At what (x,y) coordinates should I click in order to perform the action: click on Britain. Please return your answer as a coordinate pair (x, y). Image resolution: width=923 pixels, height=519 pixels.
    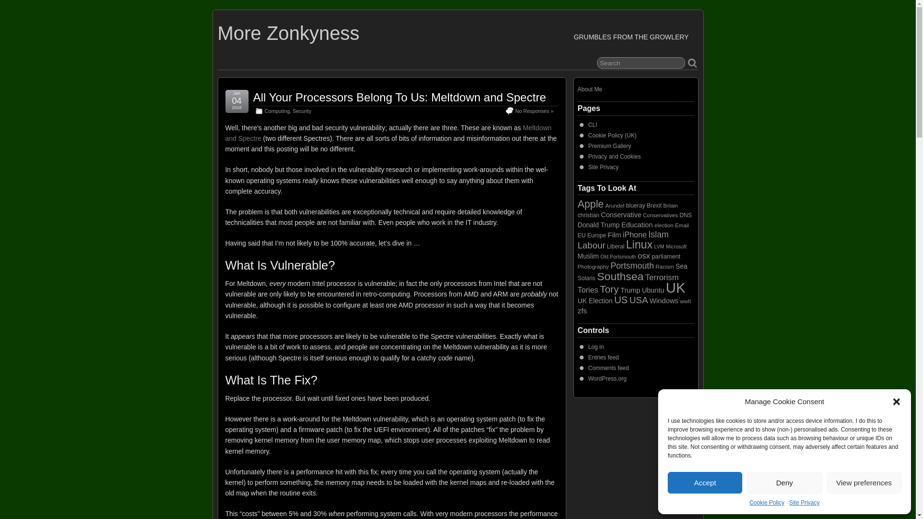
    Looking at the image, I should click on (670, 206).